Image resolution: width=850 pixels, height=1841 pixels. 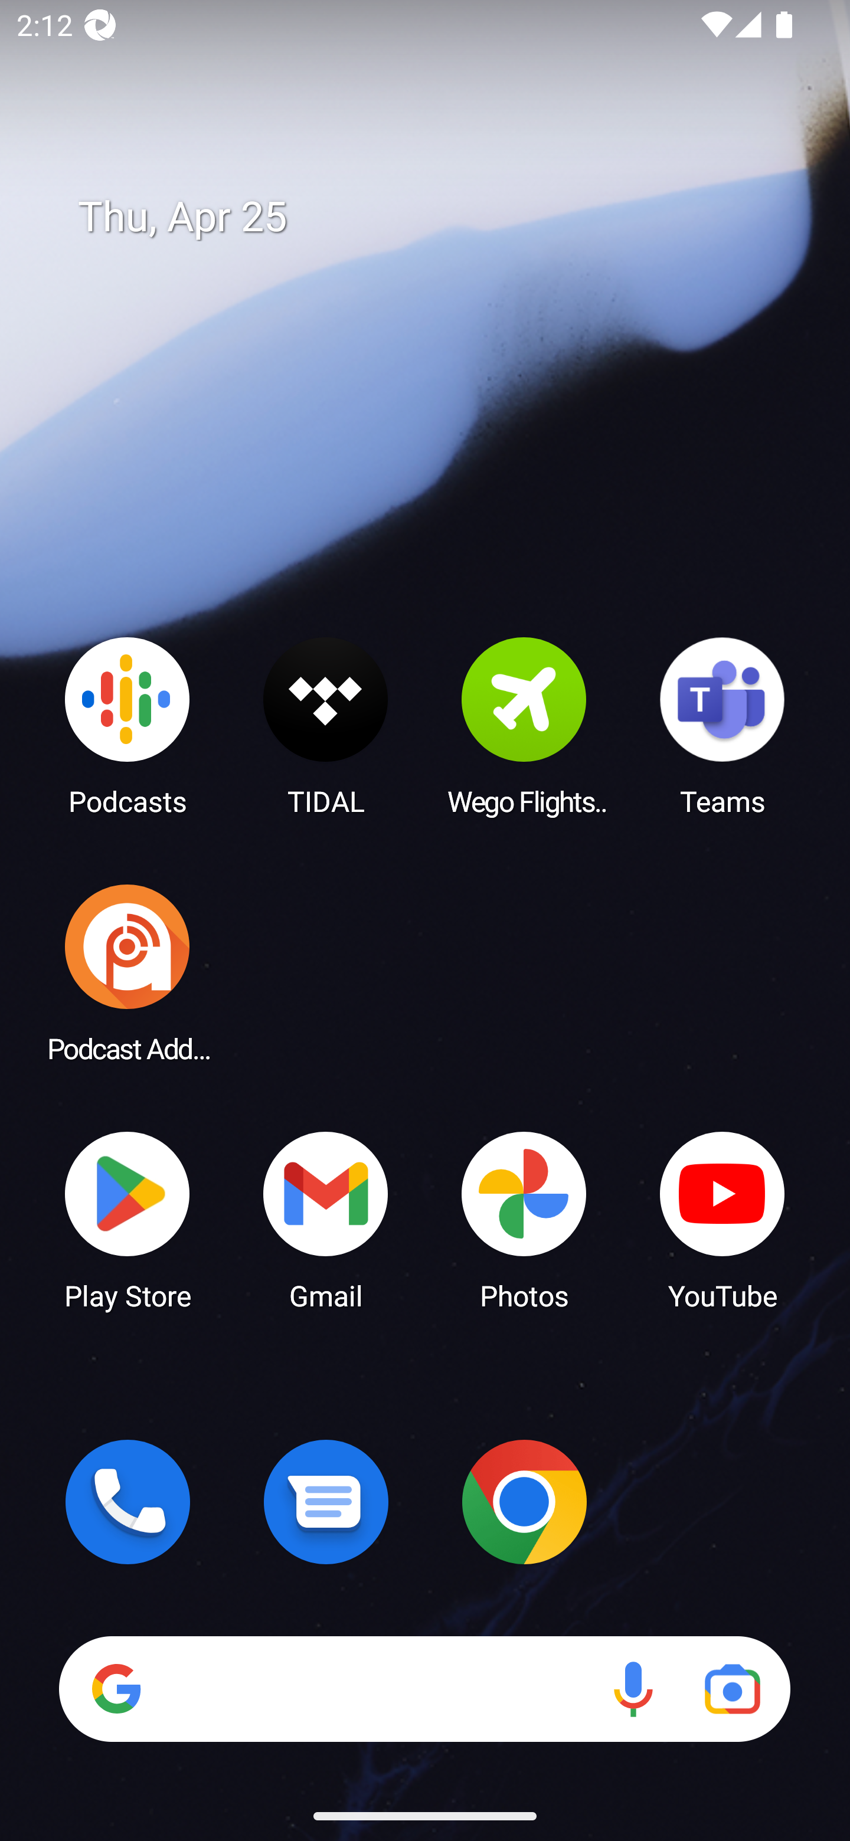 I want to click on Photos, so click(x=524, y=1219).